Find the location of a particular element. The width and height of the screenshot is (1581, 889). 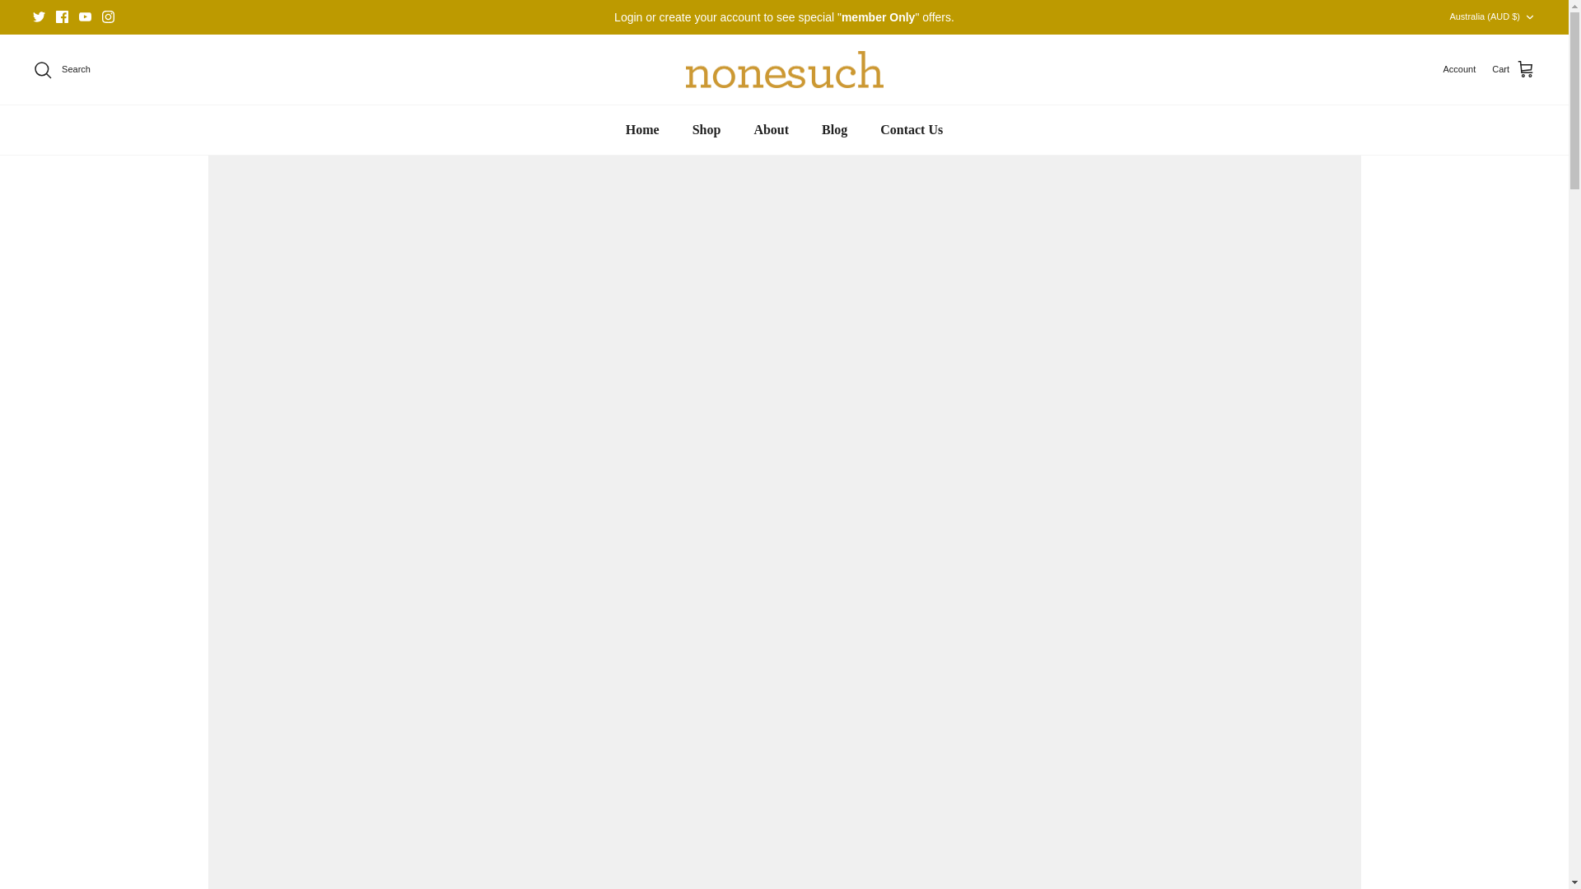

Blog is located at coordinates (833, 130).